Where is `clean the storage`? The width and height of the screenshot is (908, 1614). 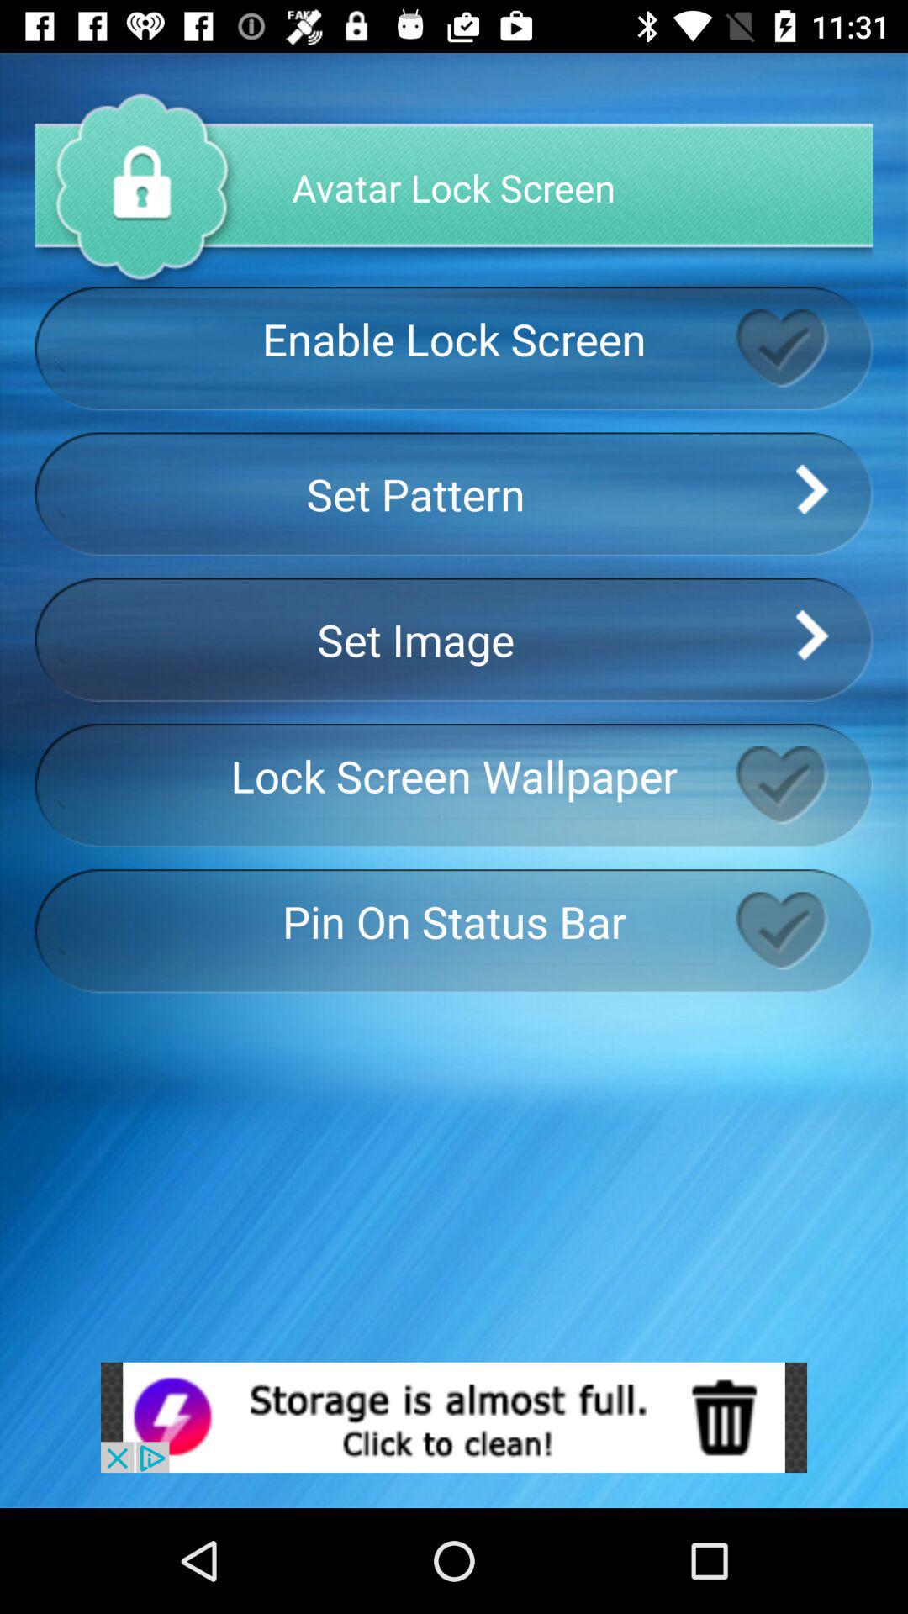
clean the storage is located at coordinates (454, 1417).